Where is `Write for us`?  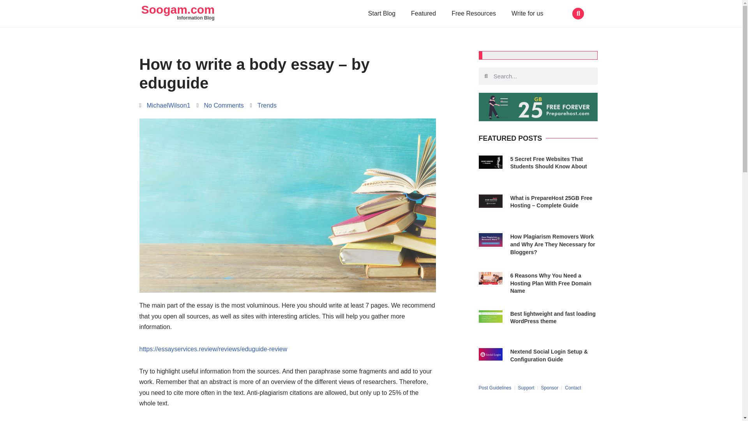 Write for us is located at coordinates (527, 13).